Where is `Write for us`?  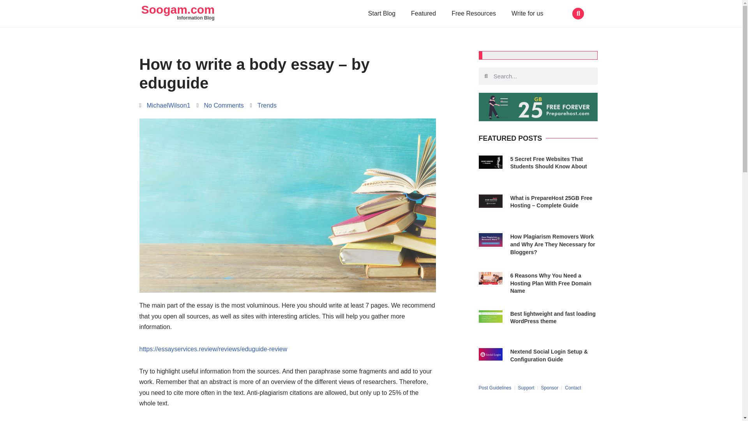 Write for us is located at coordinates (527, 13).